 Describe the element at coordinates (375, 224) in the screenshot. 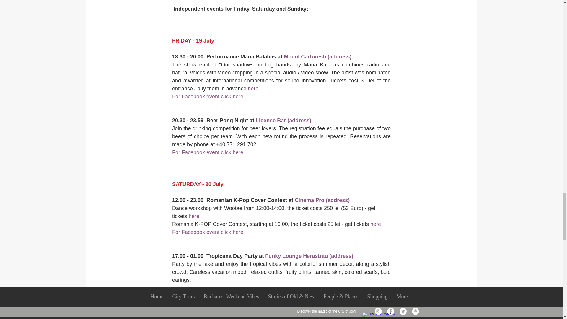

I see `here` at that location.